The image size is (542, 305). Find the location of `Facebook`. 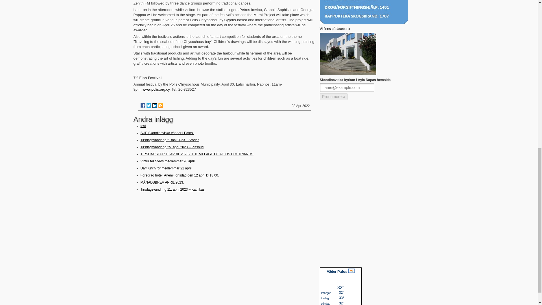

Facebook is located at coordinates (143, 106).